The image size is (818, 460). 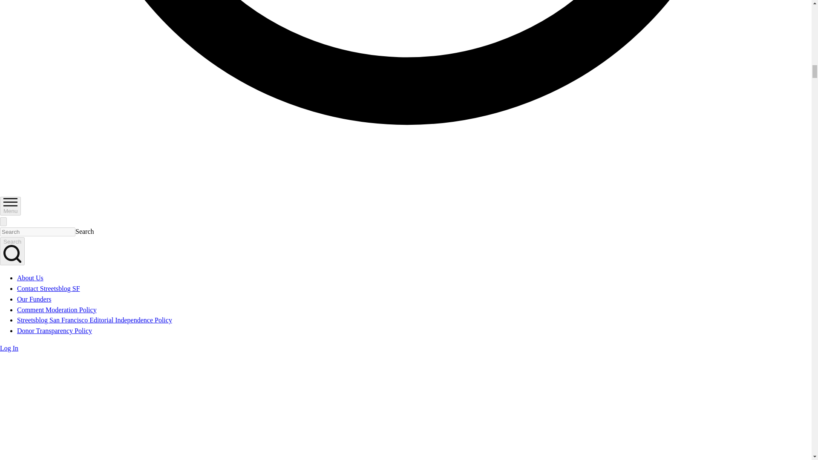 What do you see at coordinates (10, 206) in the screenshot?
I see `Menu` at bounding box center [10, 206].